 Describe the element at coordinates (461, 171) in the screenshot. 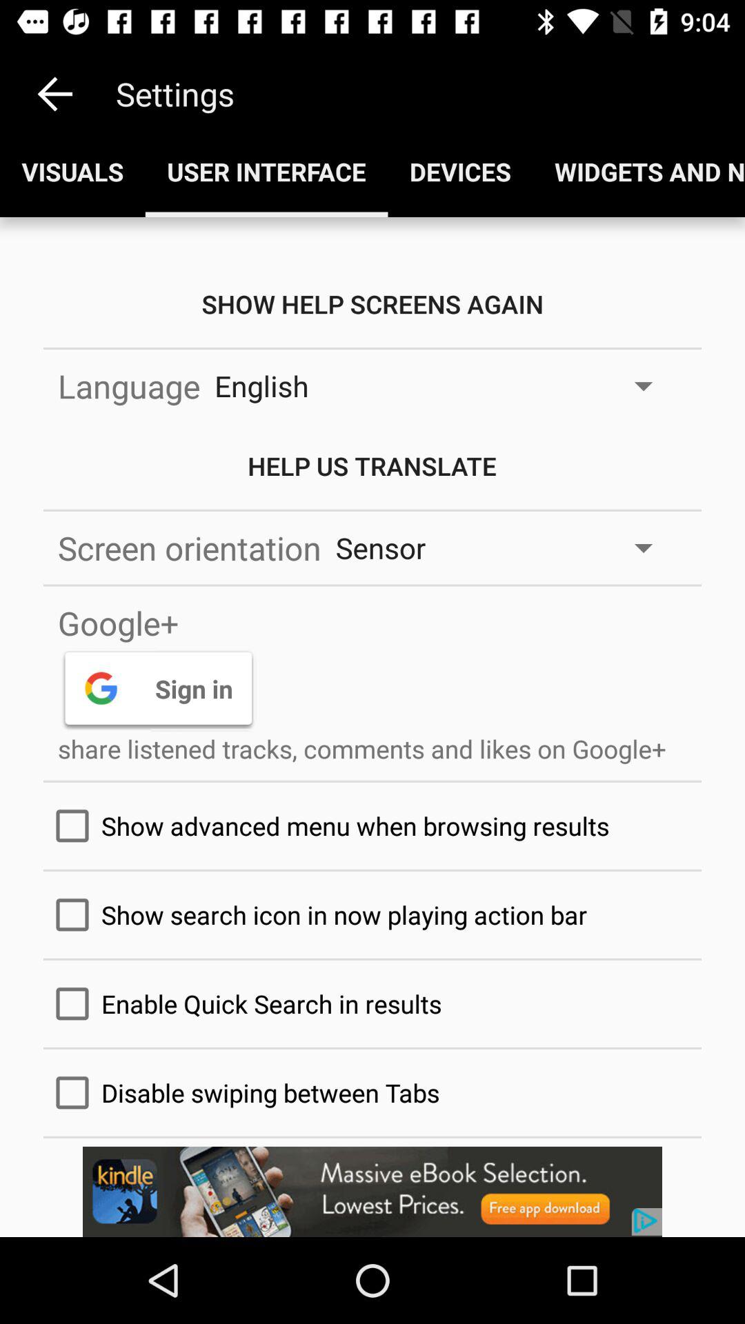

I see `click on the devices text option` at that location.